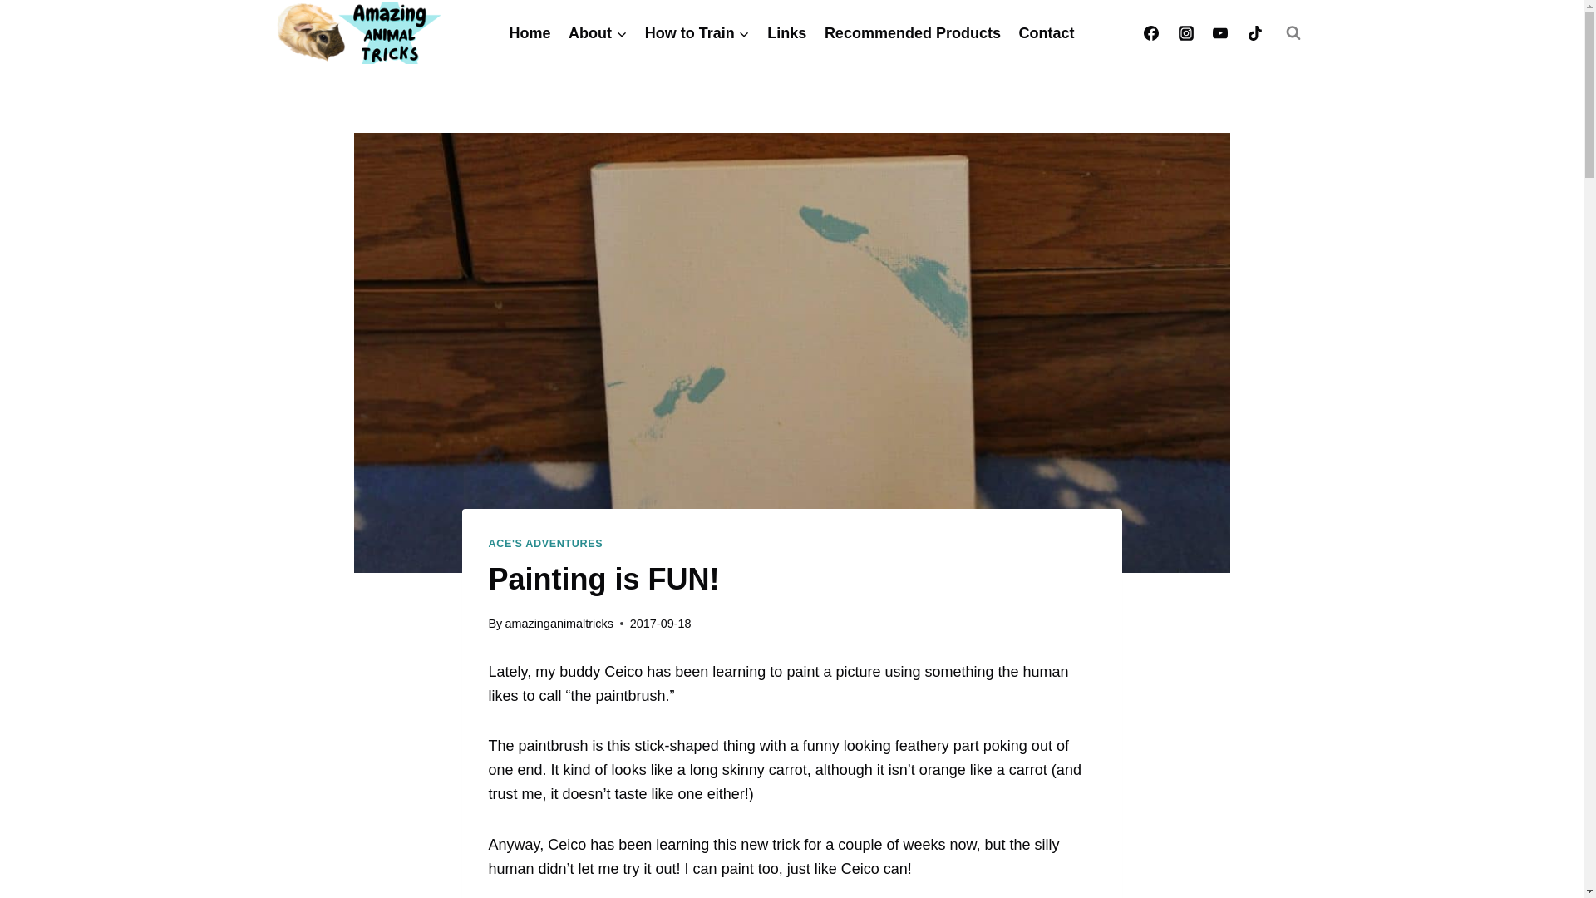 The width and height of the screenshot is (1596, 898). Describe the element at coordinates (1047, 33) in the screenshot. I see `Contact` at that location.